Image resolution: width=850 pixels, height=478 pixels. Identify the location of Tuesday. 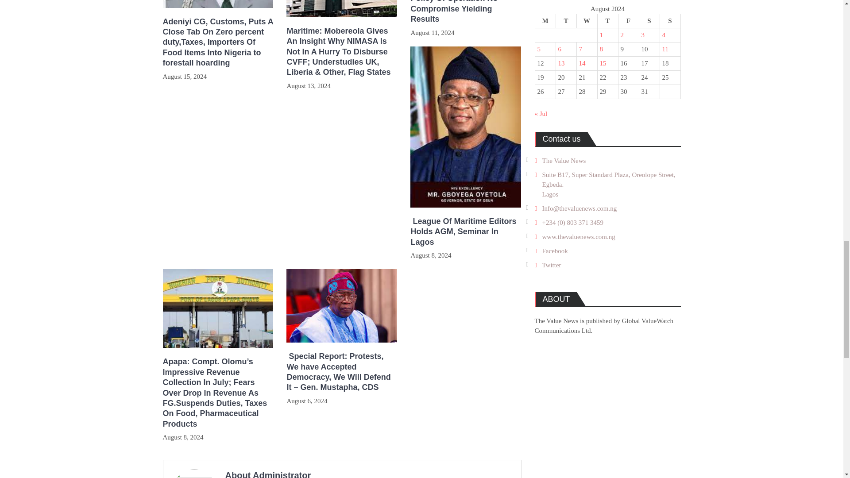
(566, 21).